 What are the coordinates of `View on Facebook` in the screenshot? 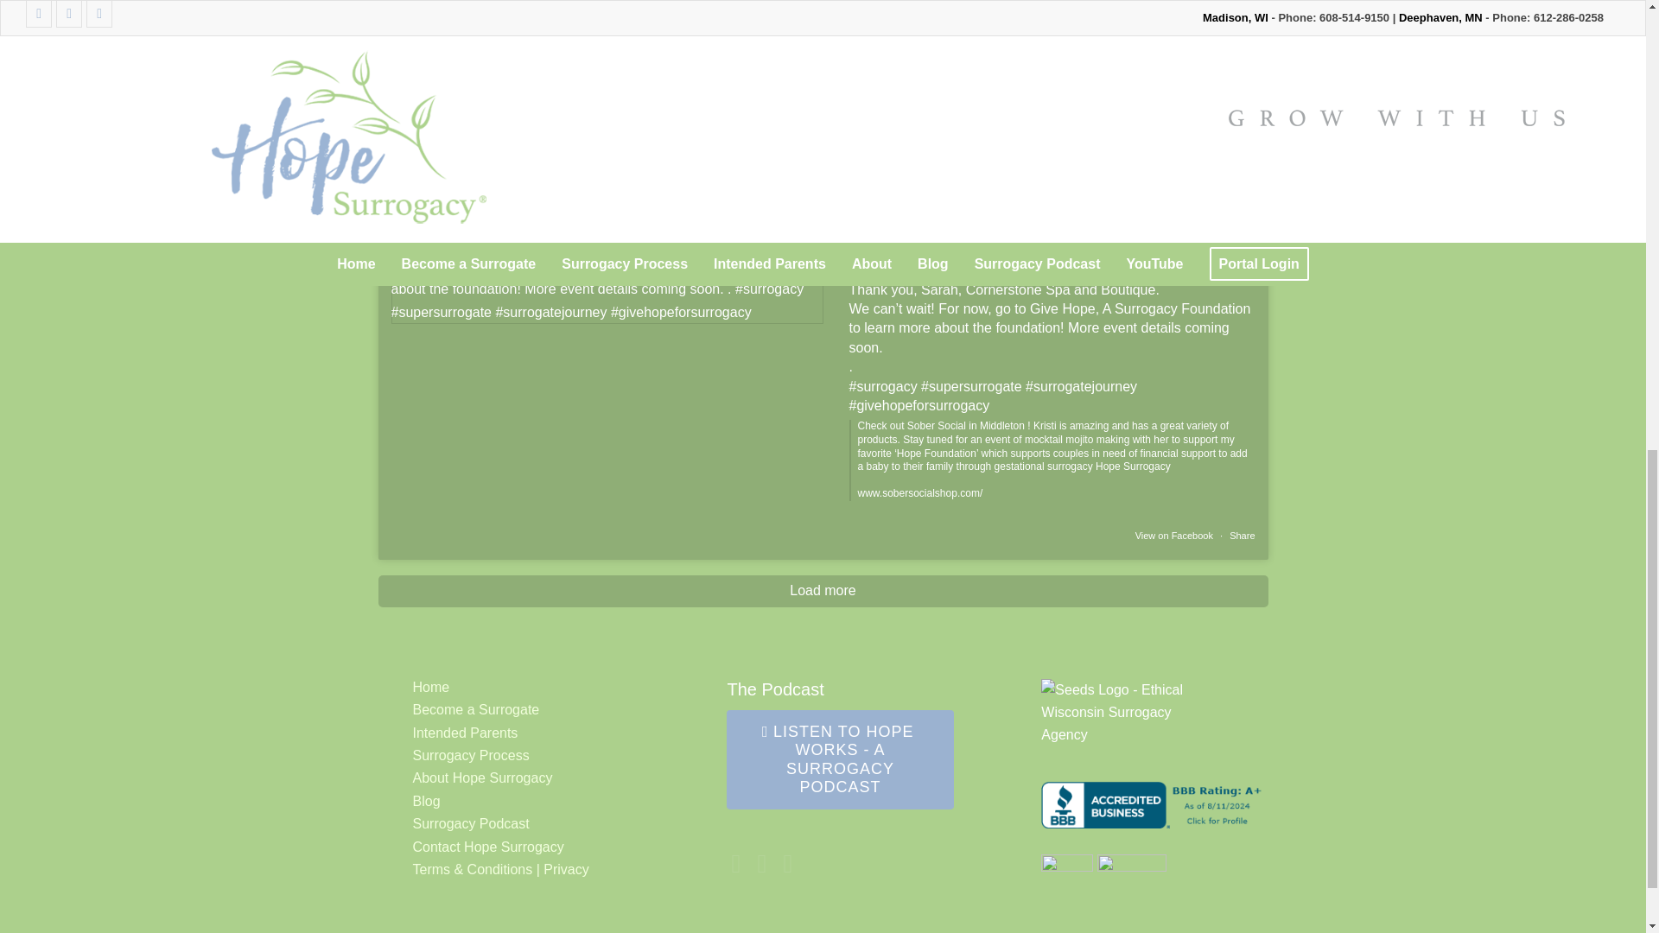 It's located at (1175, 536).